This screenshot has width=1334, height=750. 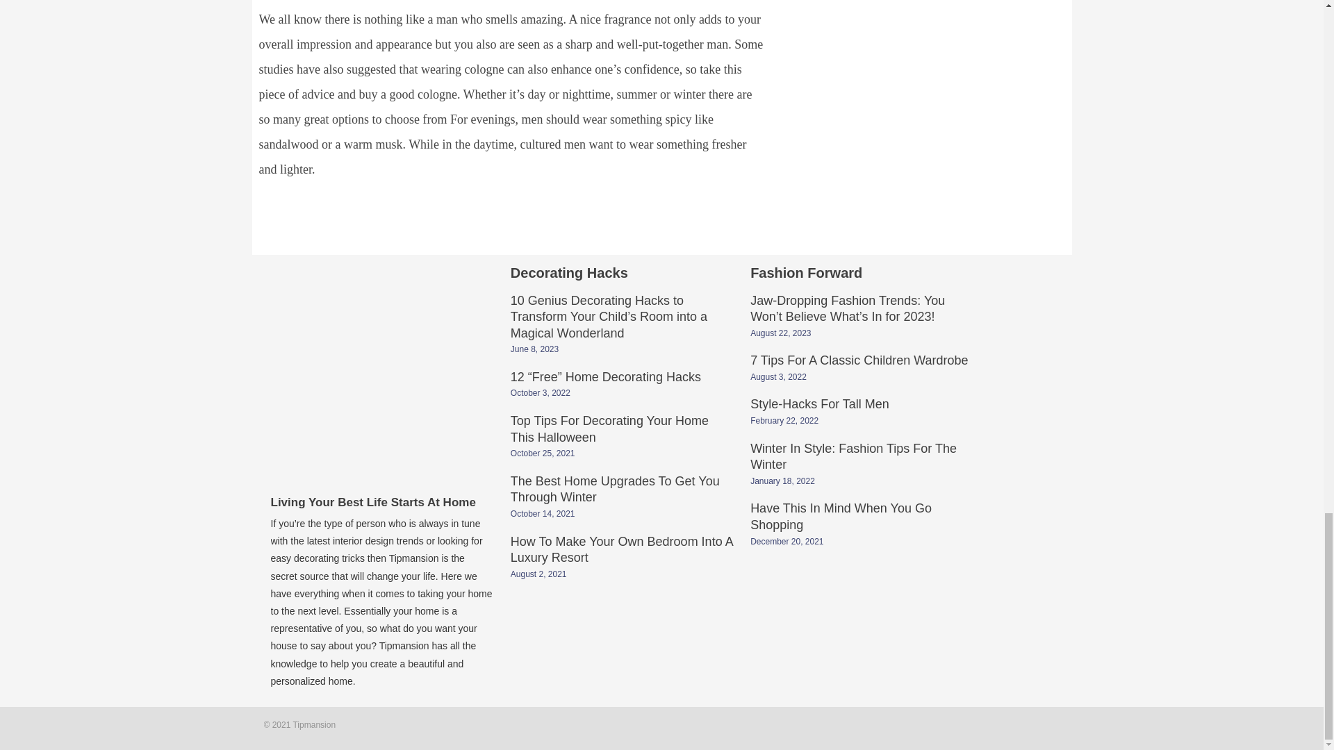 I want to click on Winter In Style: Fashion Tips For The Winter, so click(x=853, y=458).